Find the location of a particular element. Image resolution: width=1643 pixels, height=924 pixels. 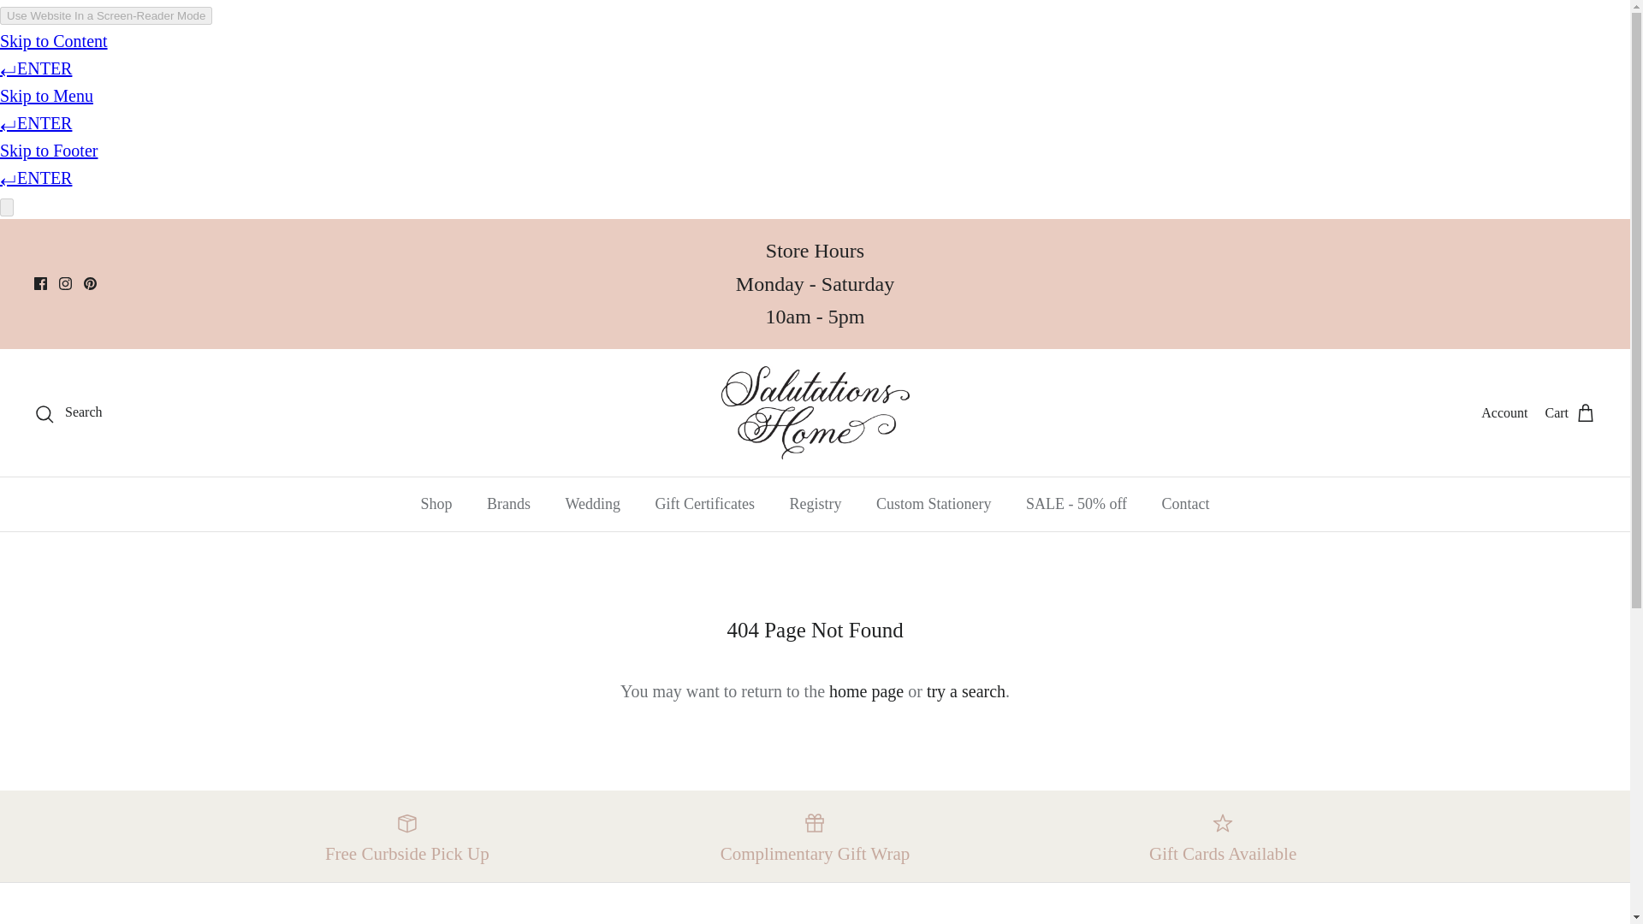

Instagram is located at coordinates (65, 284).